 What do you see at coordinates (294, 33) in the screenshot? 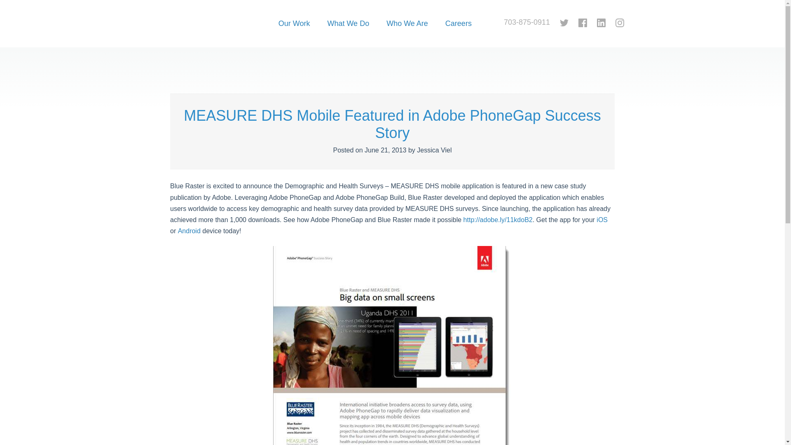
I see `Our Work` at bounding box center [294, 33].